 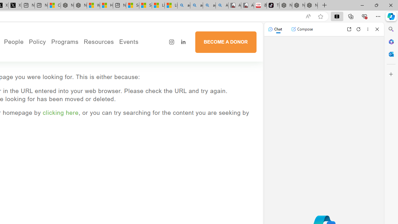 What do you see at coordinates (362, 5) in the screenshot?
I see `Minimize` at bounding box center [362, 5].